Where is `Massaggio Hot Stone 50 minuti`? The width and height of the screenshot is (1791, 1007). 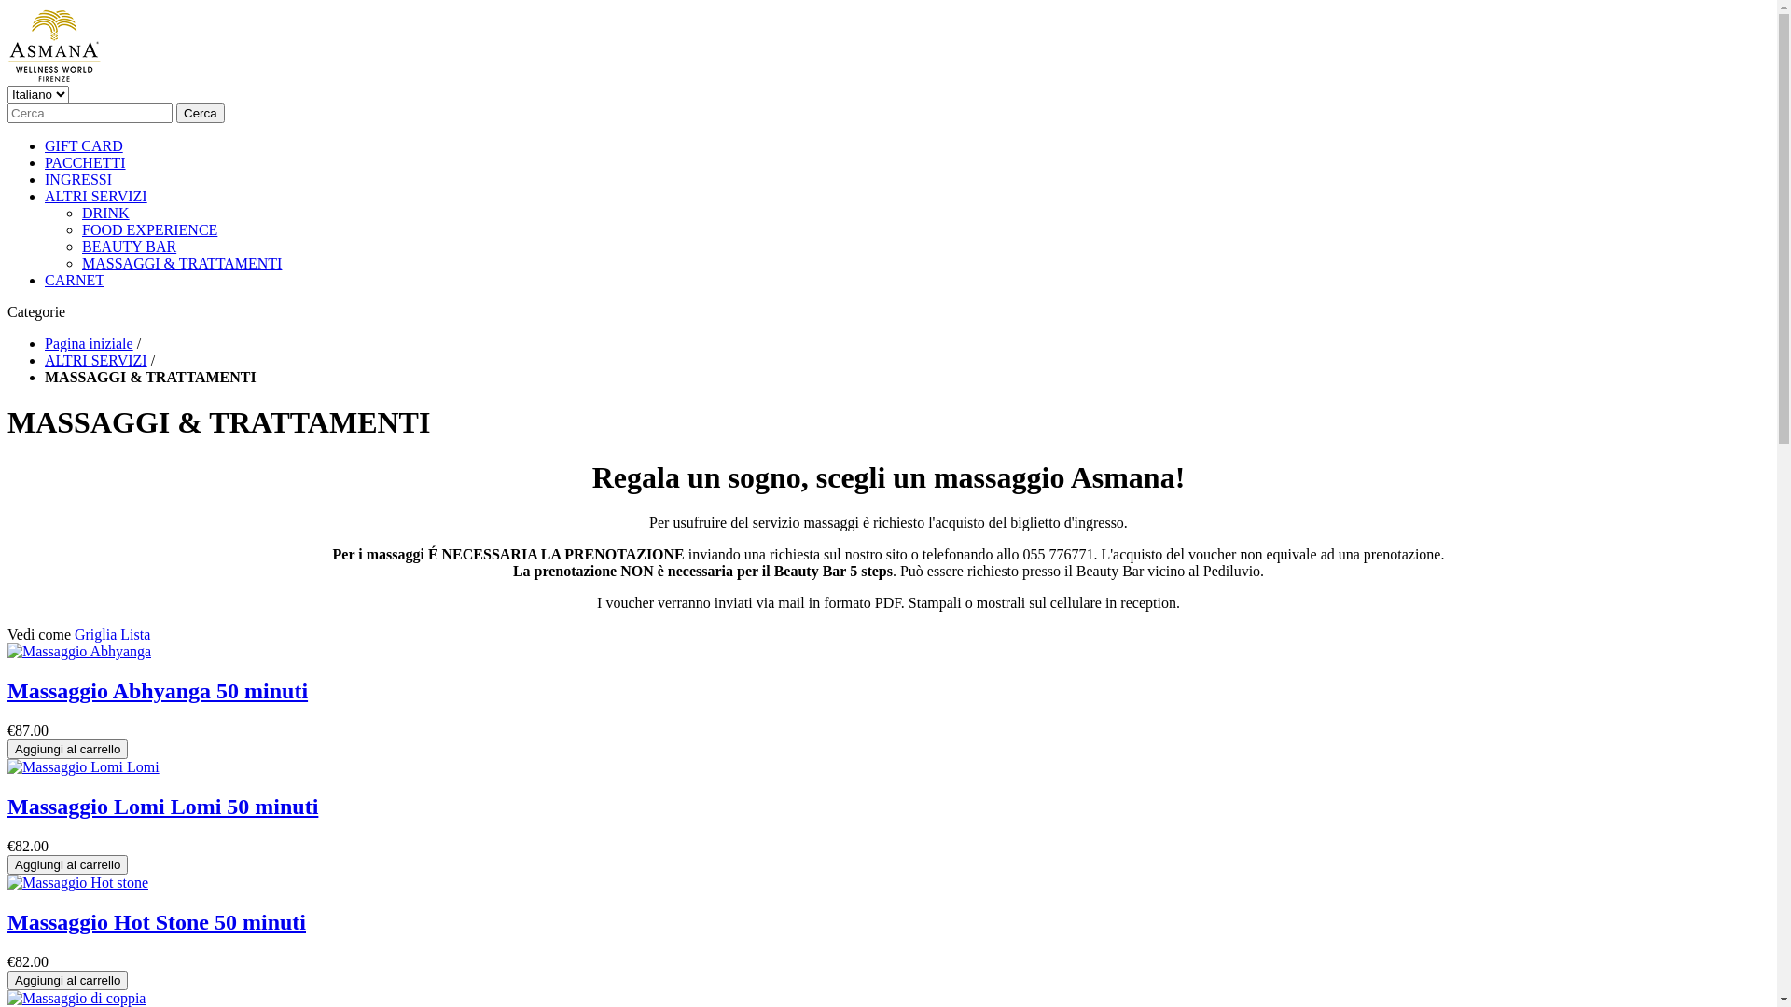 Massaggio Hot Stone 50 minuti is located at coordinates (157, 922).